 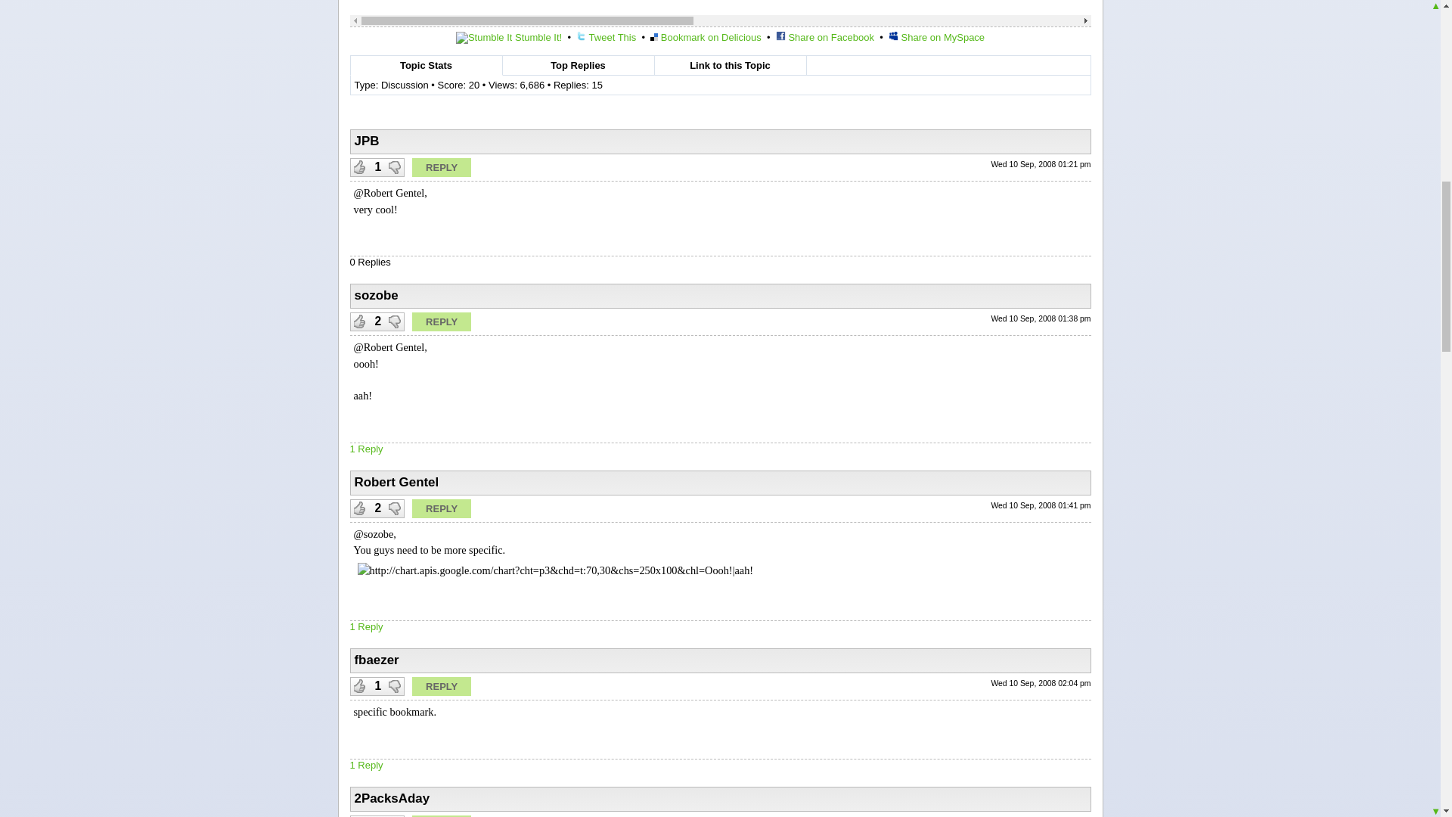 I want to click on Share on Facebook, so click(x=824, y=38).